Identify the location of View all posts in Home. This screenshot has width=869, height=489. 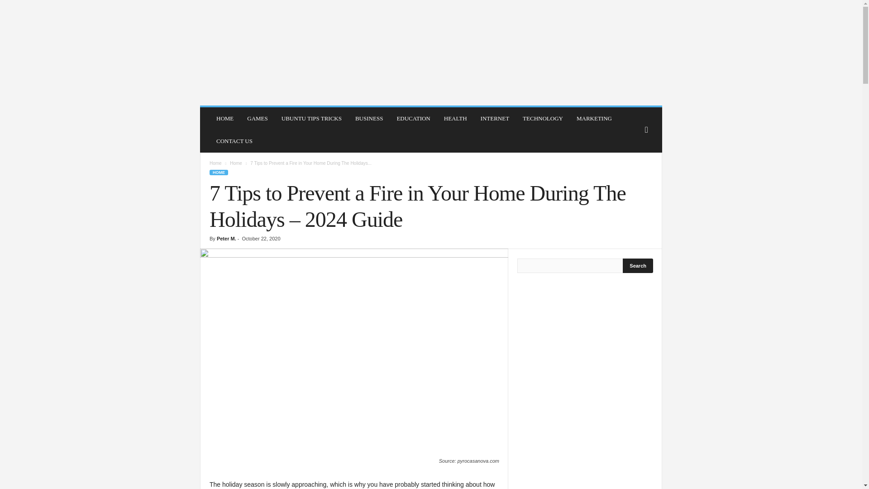
(236, 163).